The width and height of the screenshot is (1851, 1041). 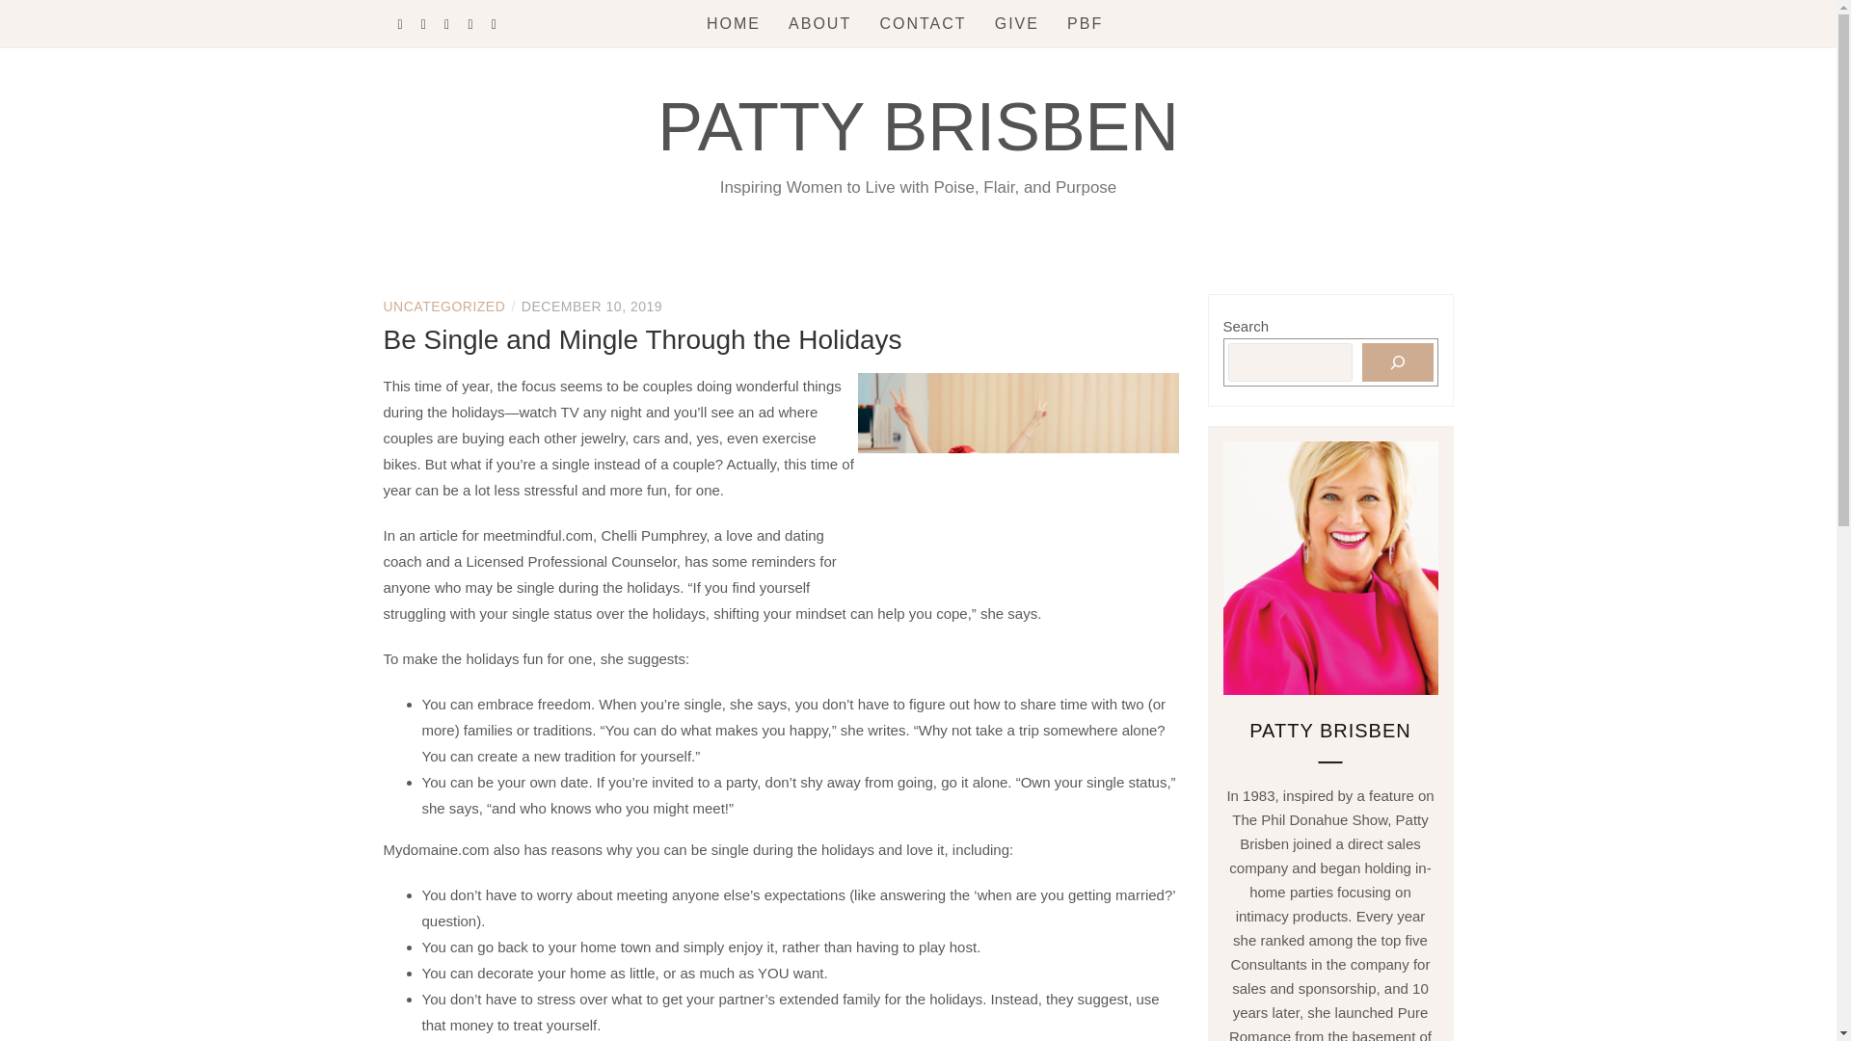 What do you see at coordinates (734, 23) in the screenshot?
I see `HOME` at bounding box center [734, 23].